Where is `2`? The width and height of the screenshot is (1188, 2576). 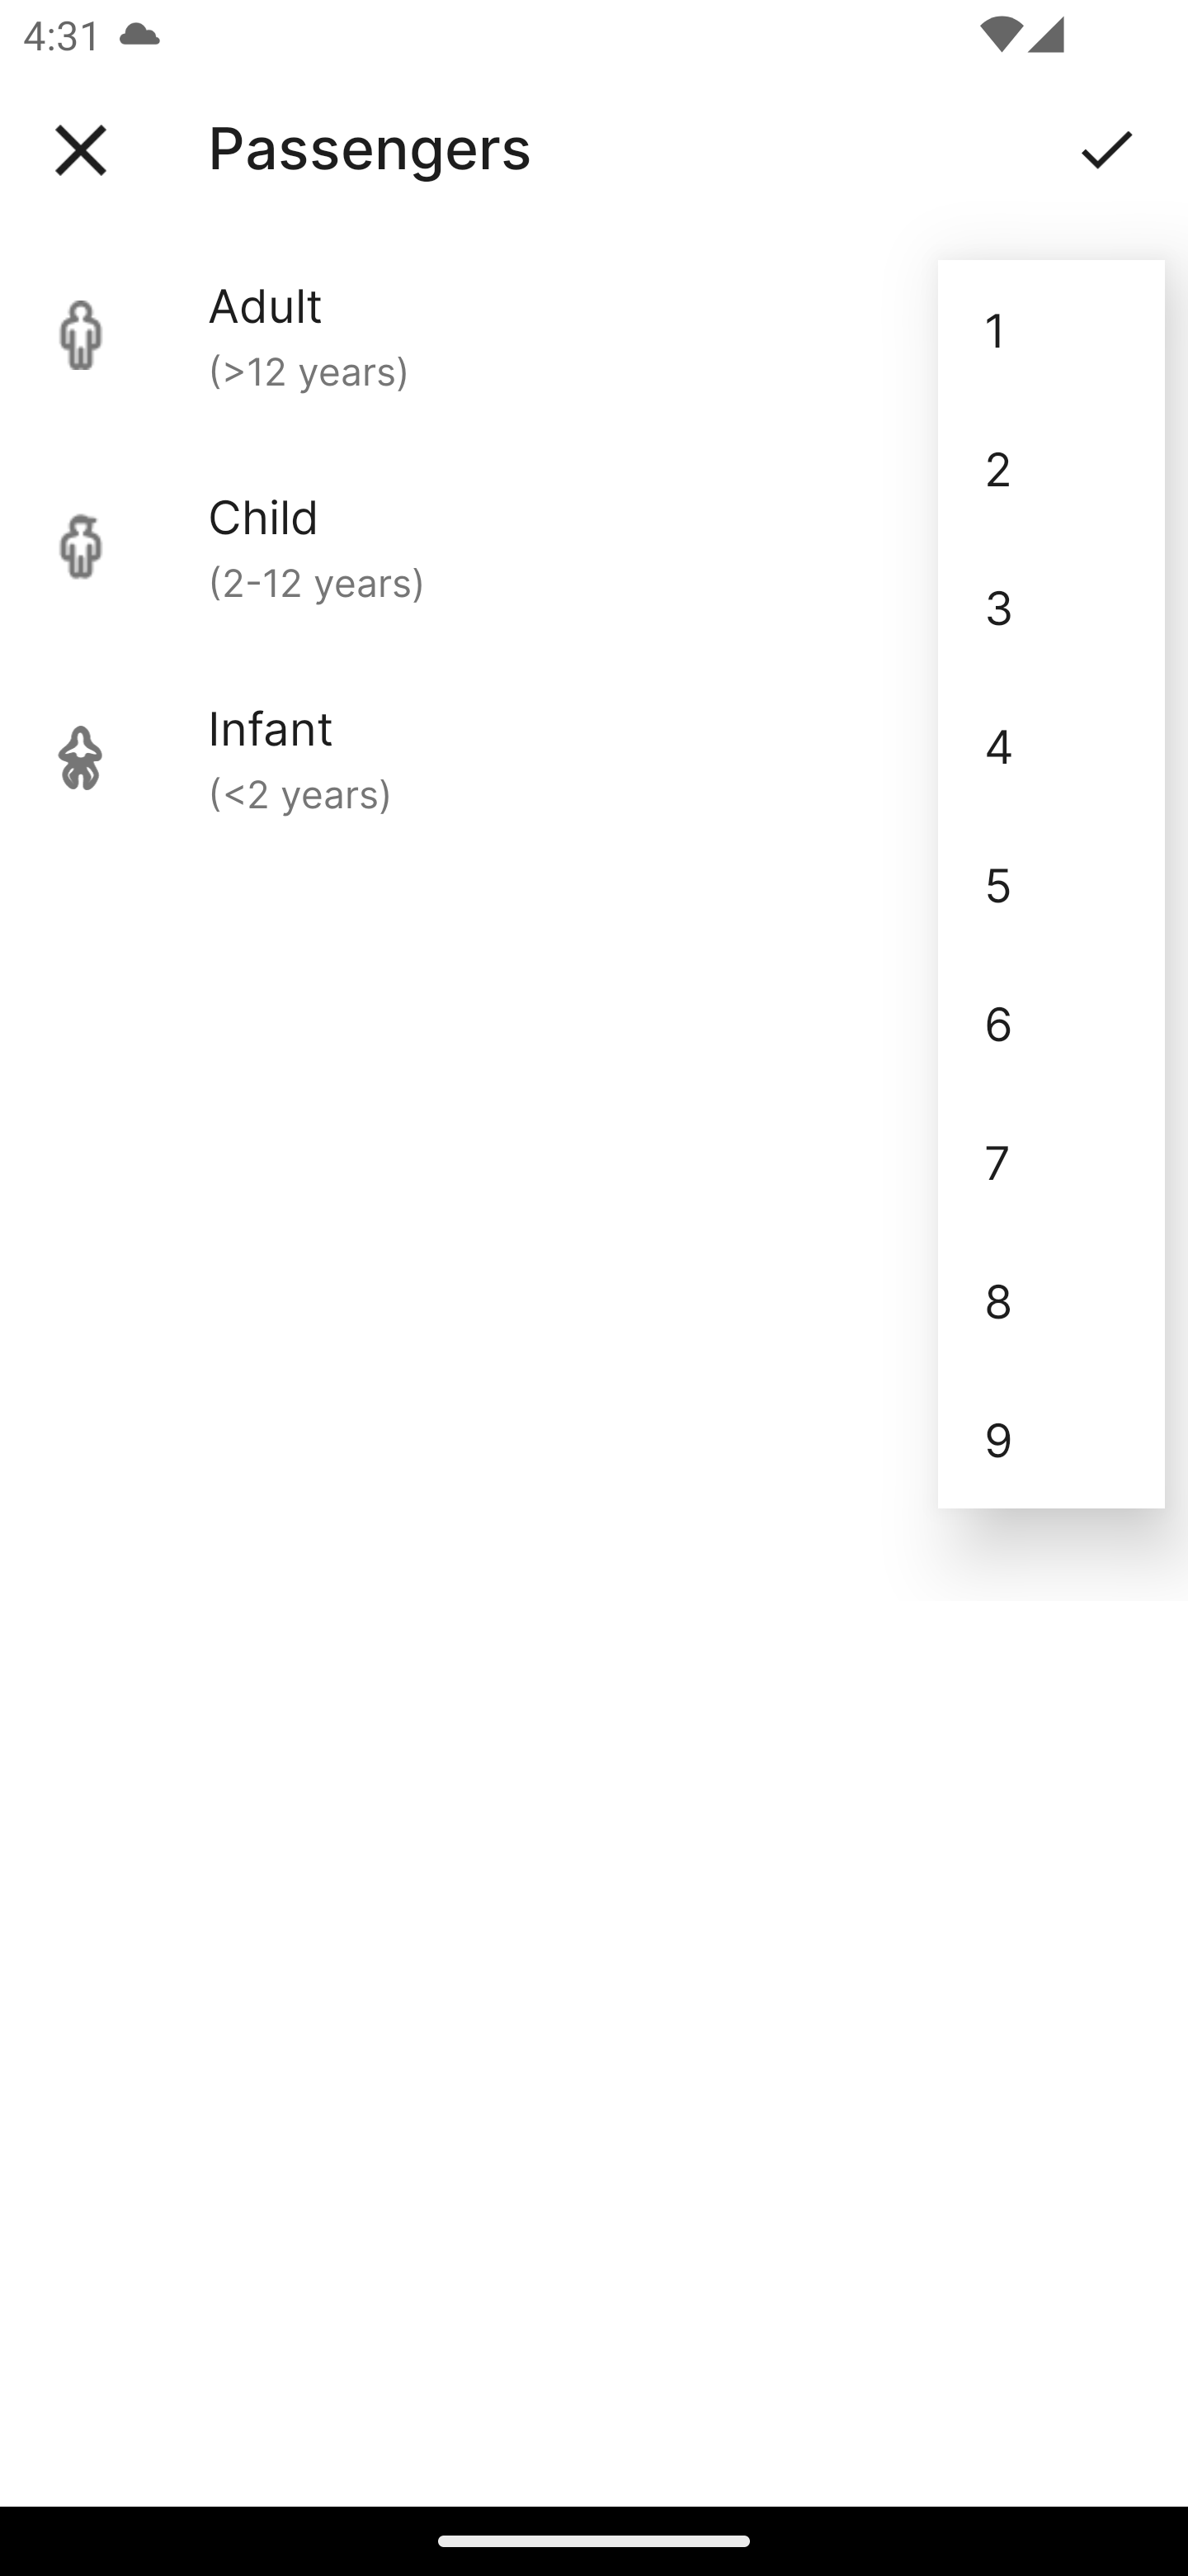 2 is located at coordinates (1051, 469).